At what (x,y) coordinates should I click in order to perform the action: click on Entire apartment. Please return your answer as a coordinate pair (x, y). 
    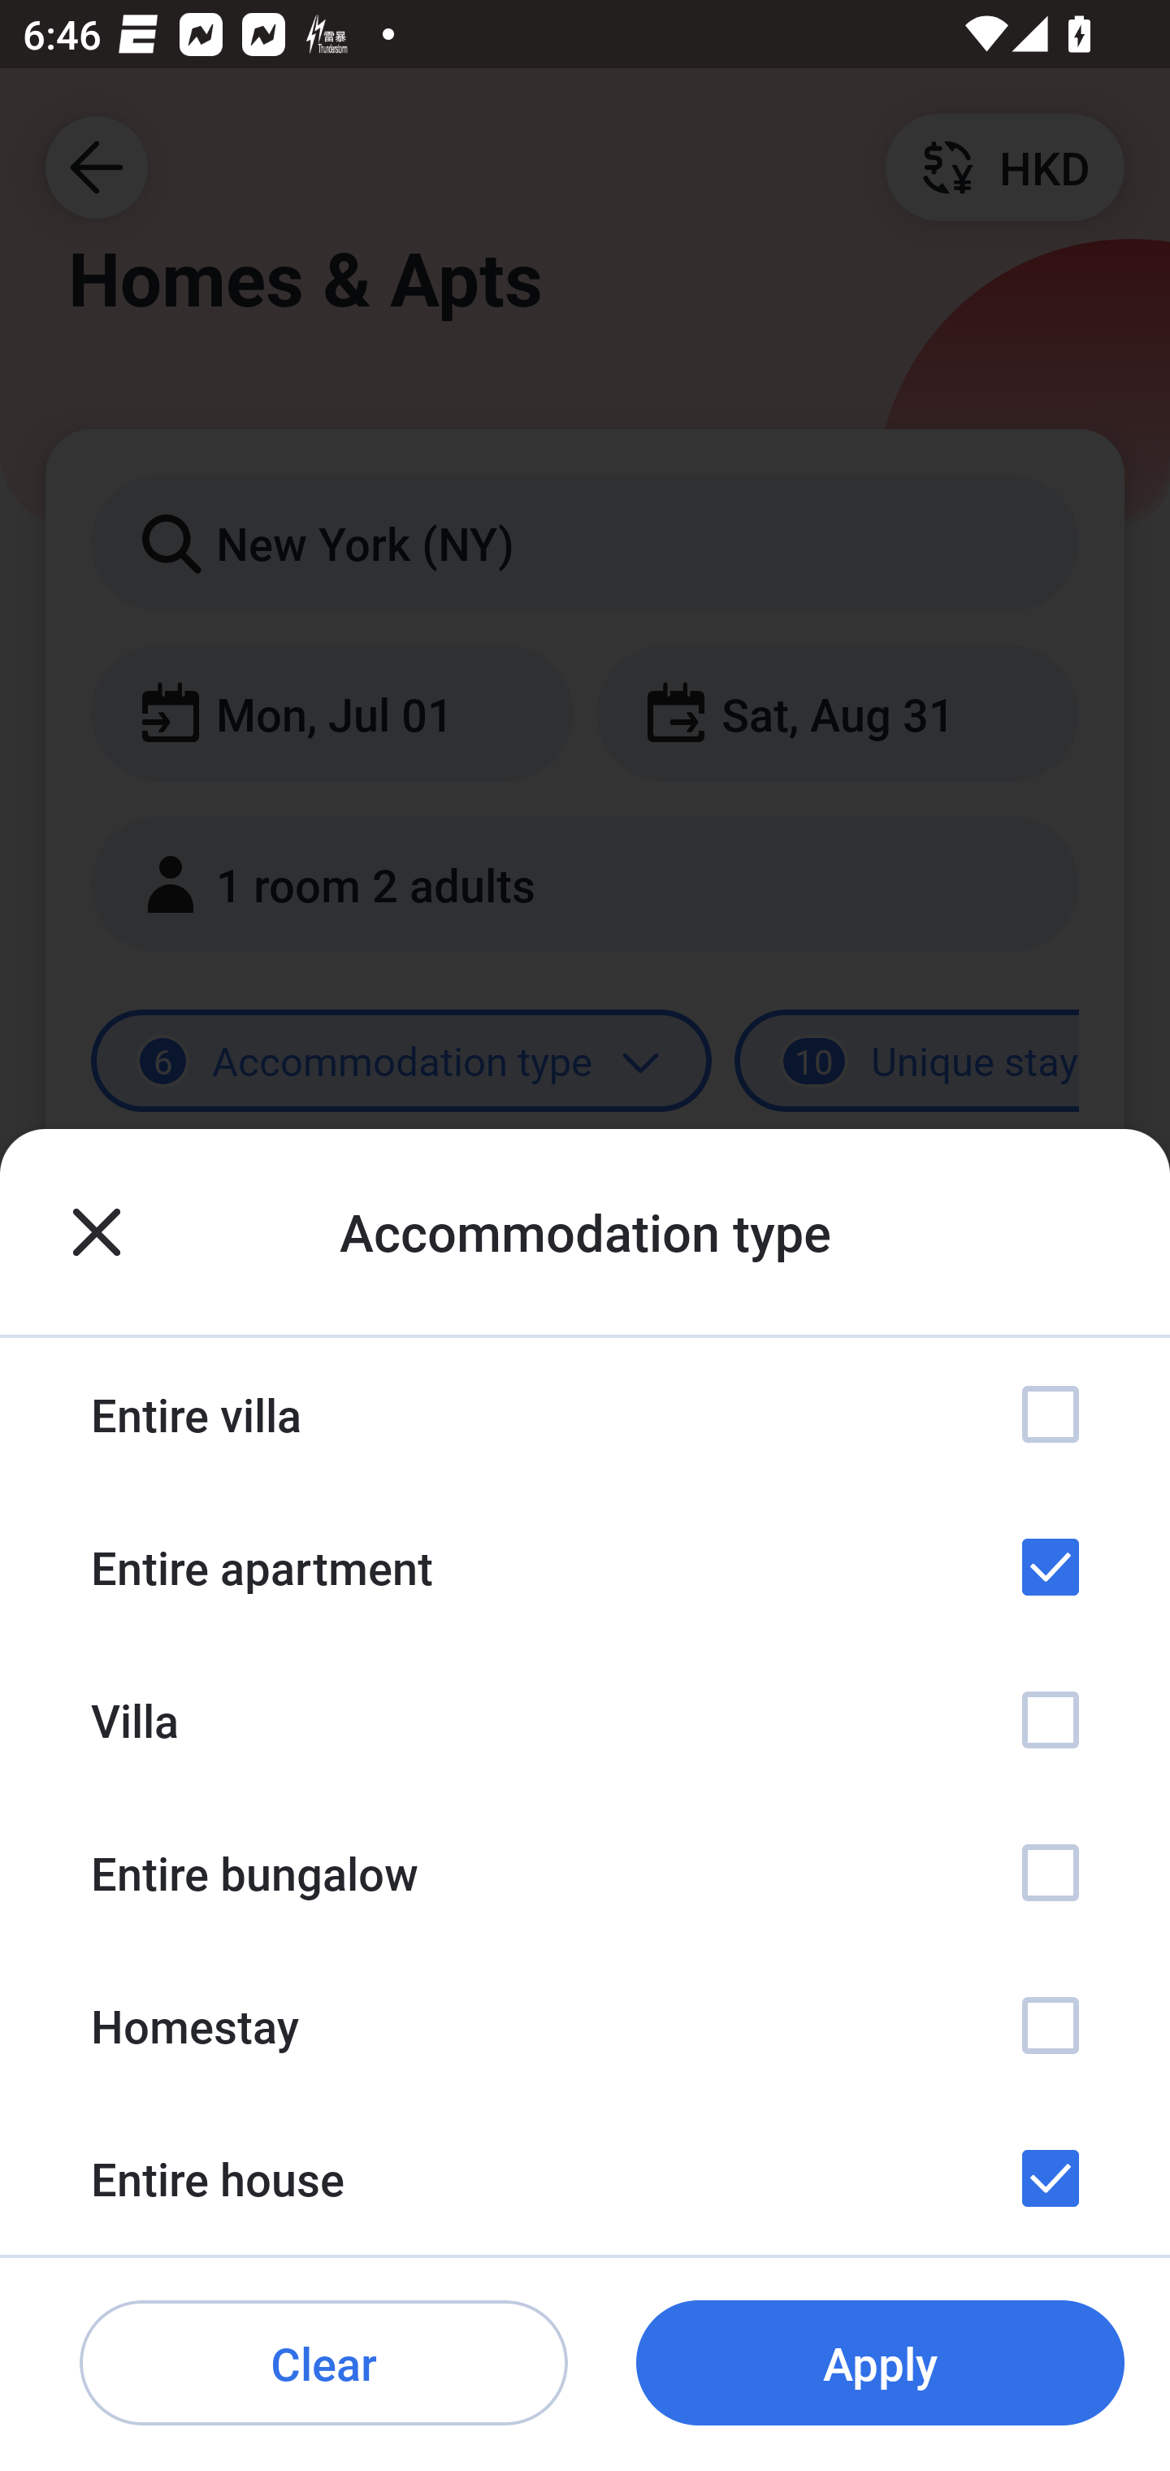
    Looking at the image, I should click on (585, 1567).